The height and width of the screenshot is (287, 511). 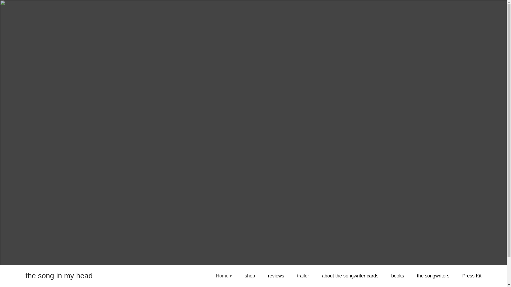 What do you see at coordinates (303, 281) in the screenshot?
I see `trailer` at bounding box center [303, 281].